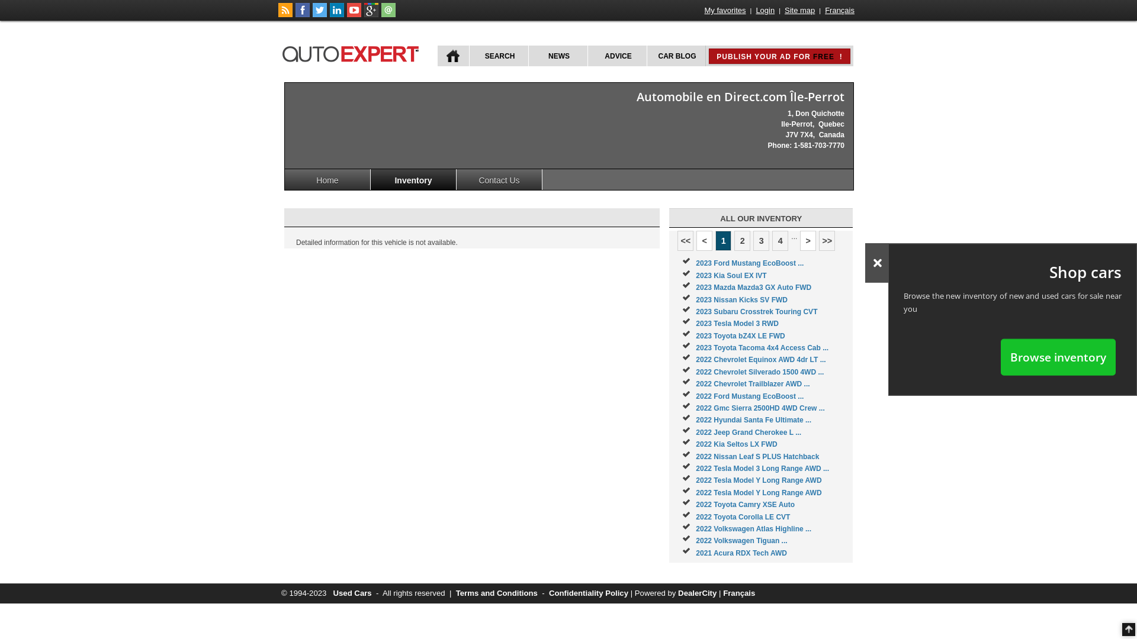 The height and width of the screenshot is (639, 1137). What do you see at coordinates (737, 324) in the screenshot?
I see `2023 Tesla Model 3 RWD` at bounding box center [737, 324].